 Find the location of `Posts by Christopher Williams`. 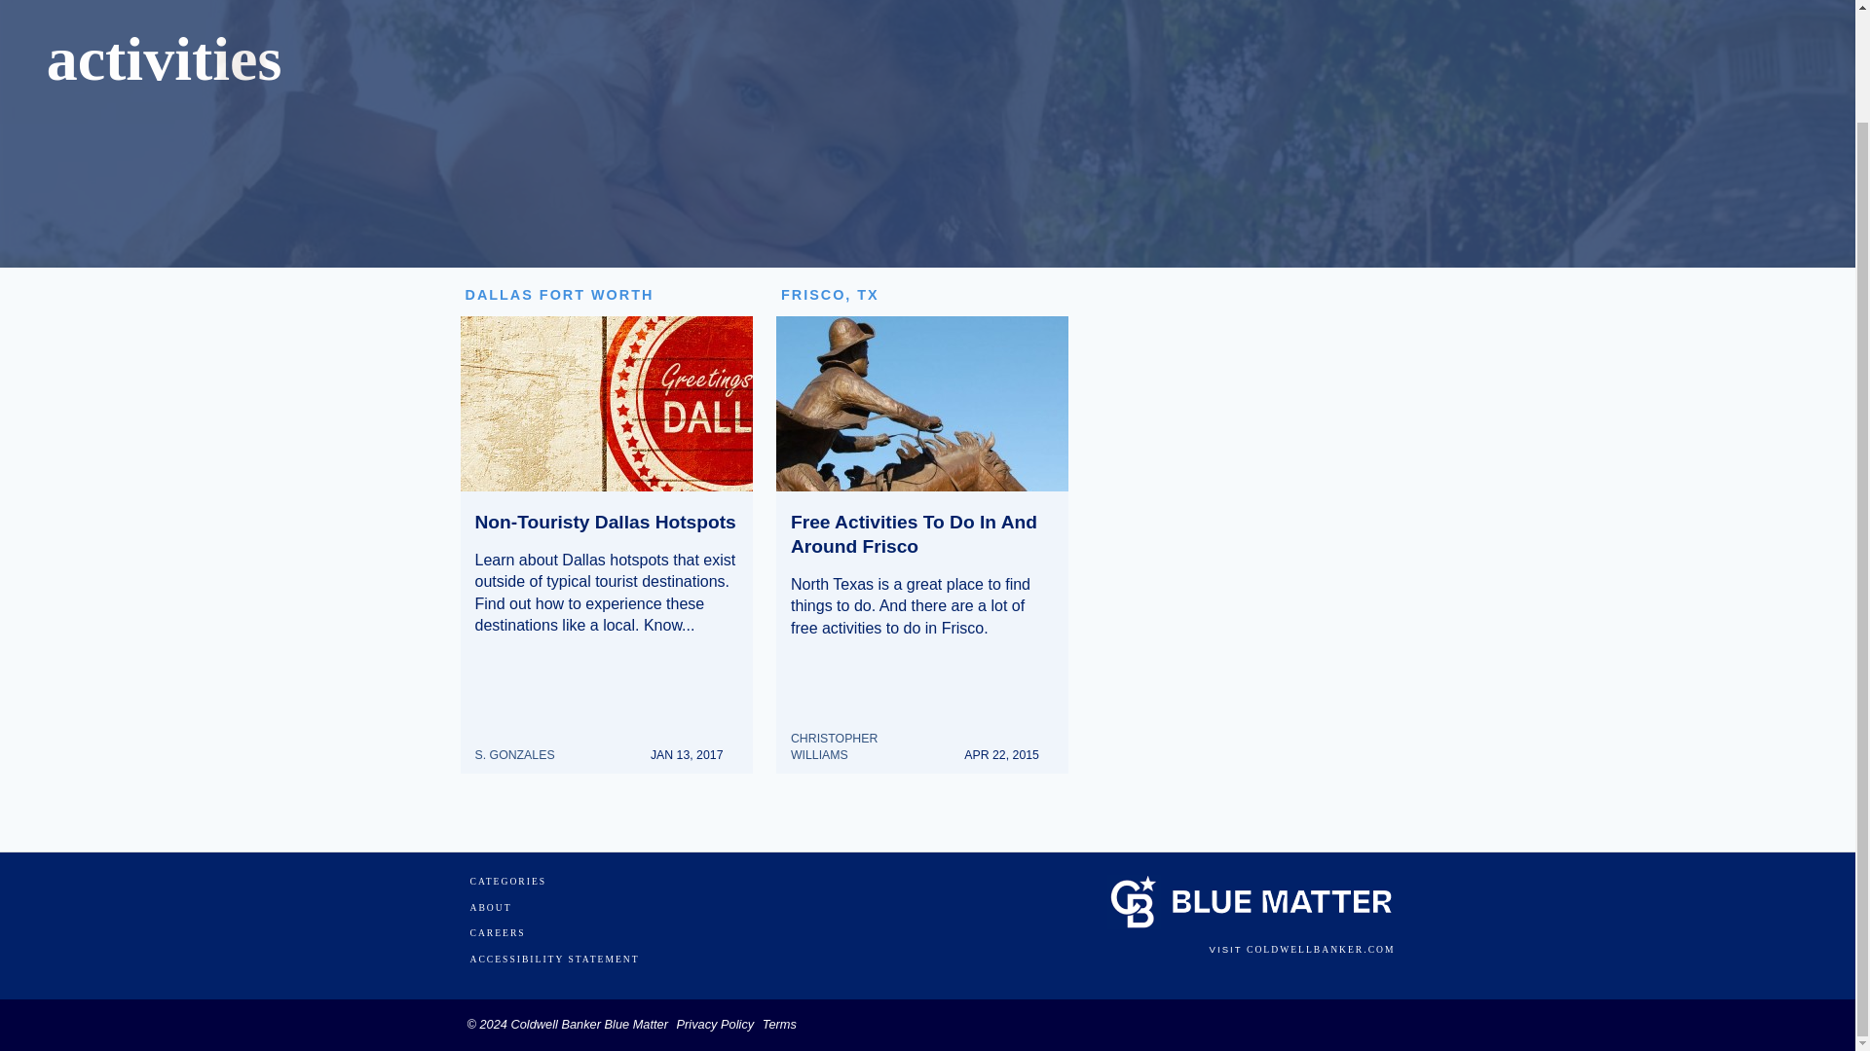

Posts by Christopher Williams is located at coordinates (863, 738).